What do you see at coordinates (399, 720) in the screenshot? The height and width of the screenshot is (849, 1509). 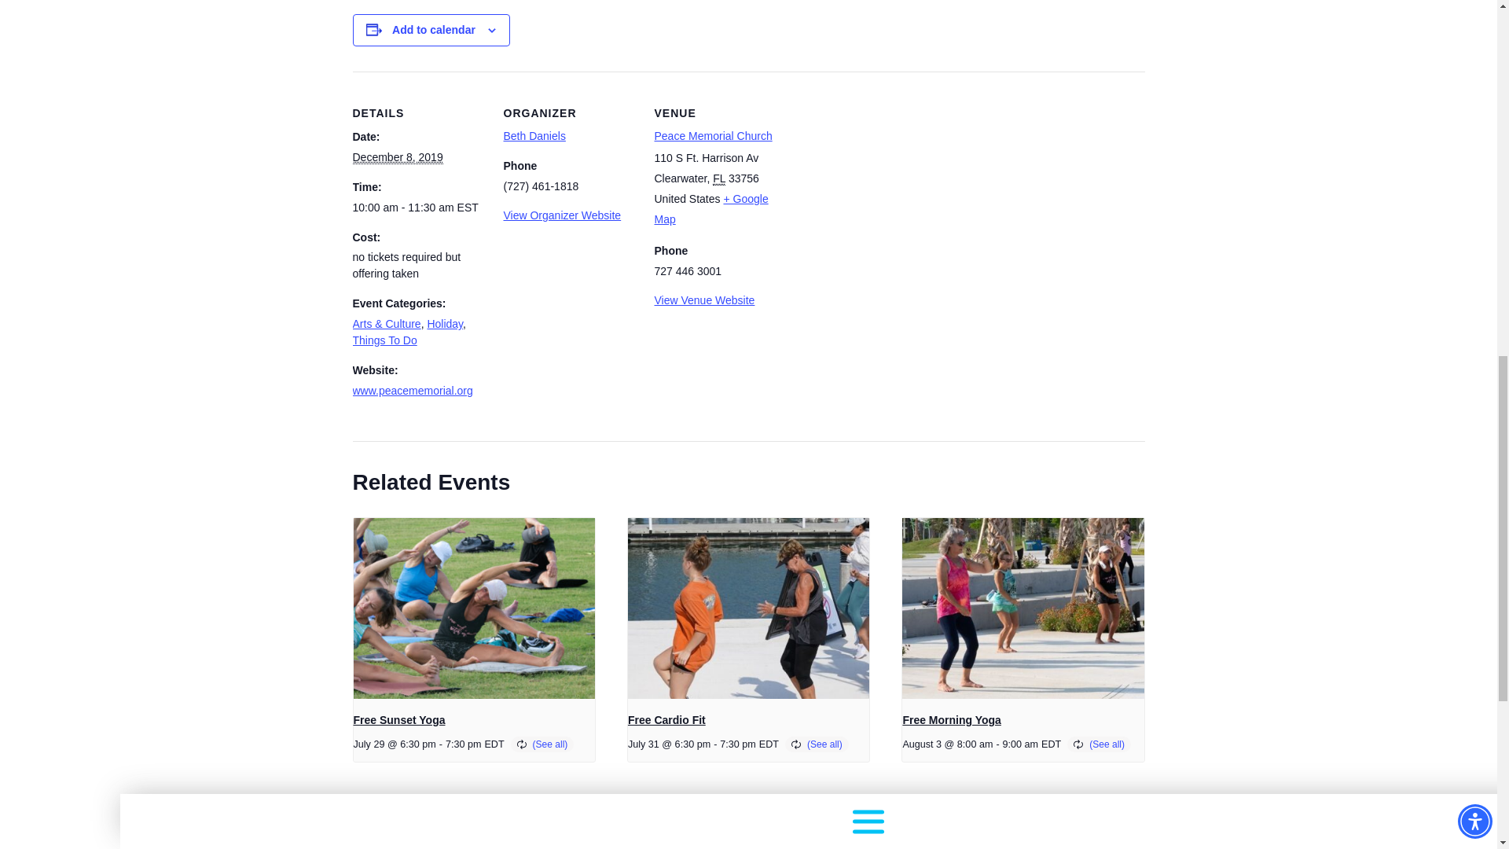 I see `Free Sunset Yoga` at bounding box center [399, 720].